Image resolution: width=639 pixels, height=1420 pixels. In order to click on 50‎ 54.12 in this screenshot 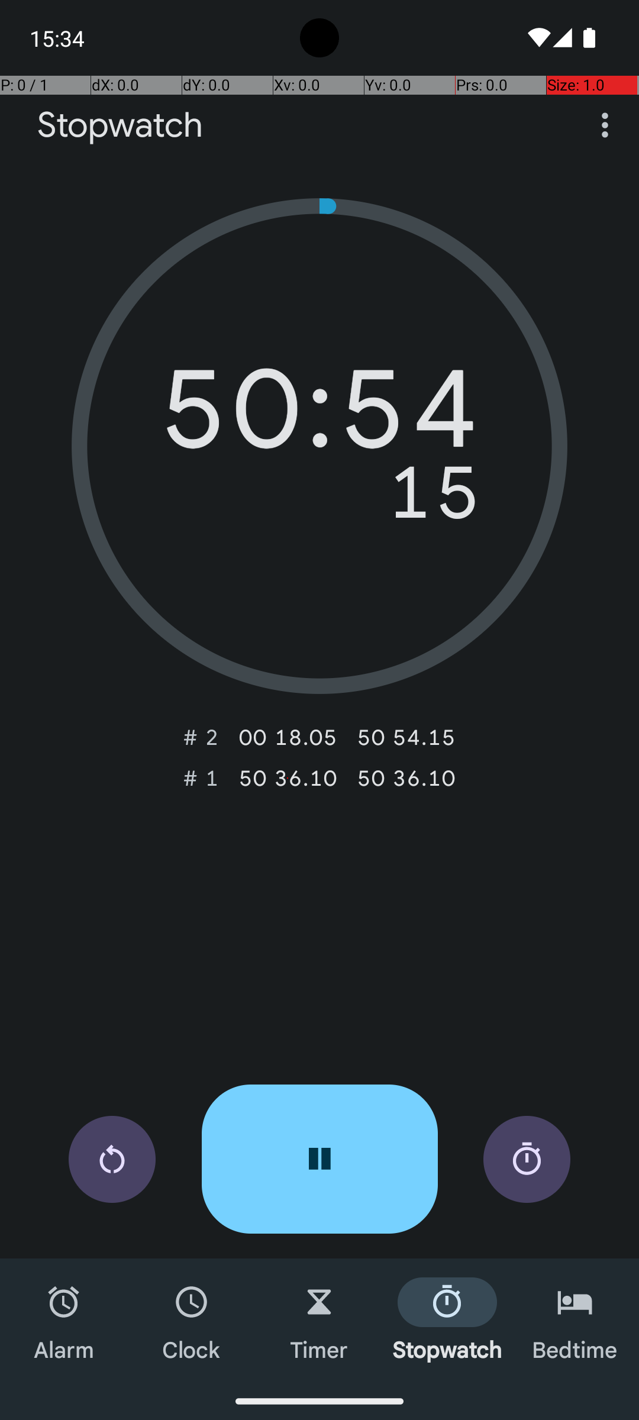, I will do `click(406, 737)`.